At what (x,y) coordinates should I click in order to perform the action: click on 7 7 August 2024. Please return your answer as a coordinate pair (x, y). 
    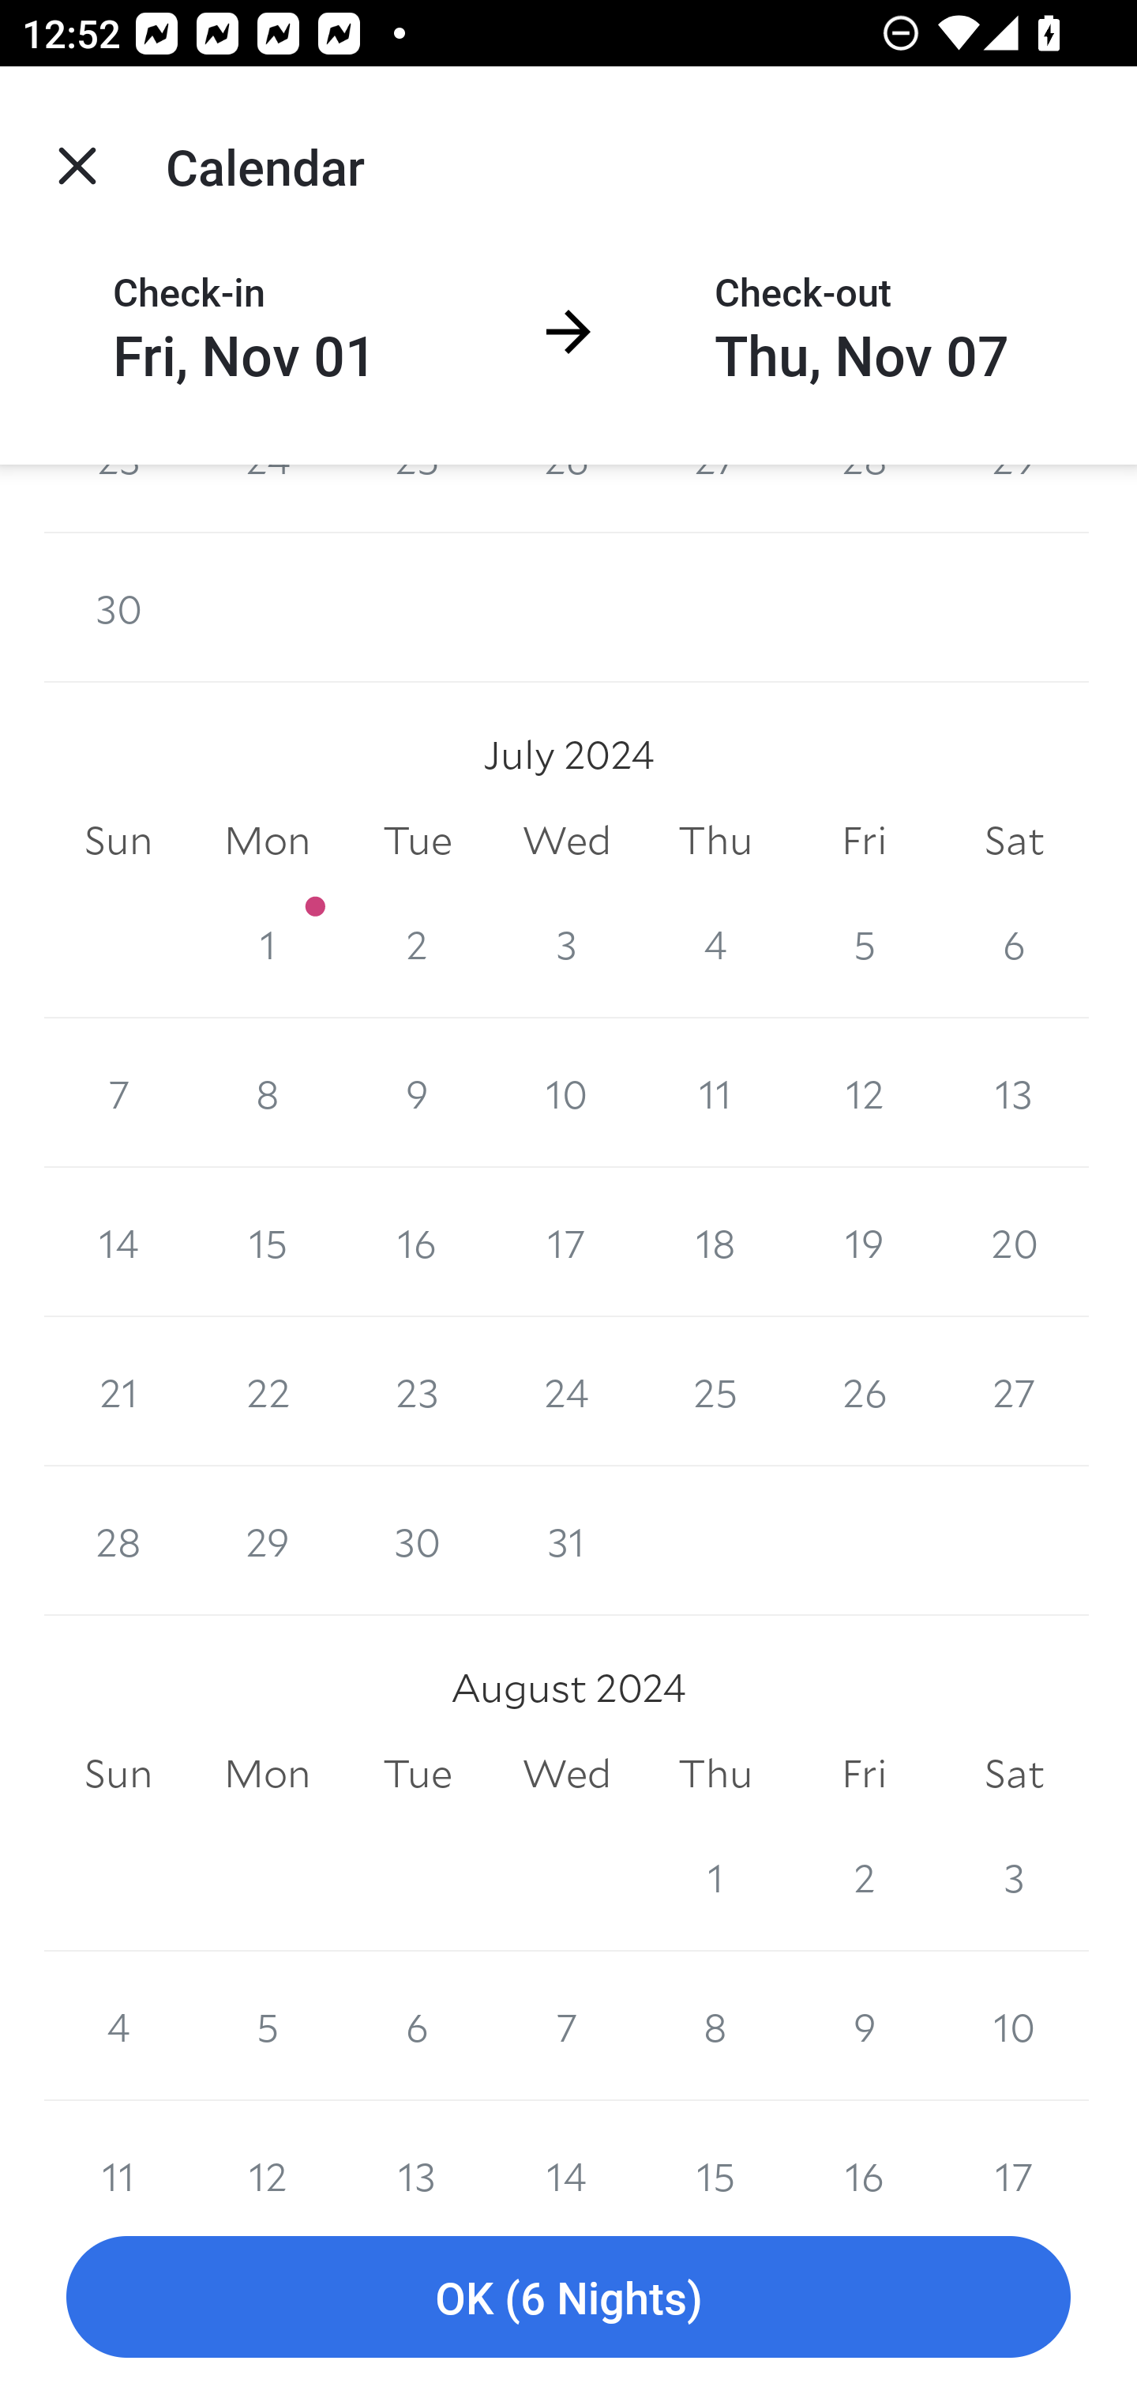
    Looking at the image, I should click on (567, 2026).